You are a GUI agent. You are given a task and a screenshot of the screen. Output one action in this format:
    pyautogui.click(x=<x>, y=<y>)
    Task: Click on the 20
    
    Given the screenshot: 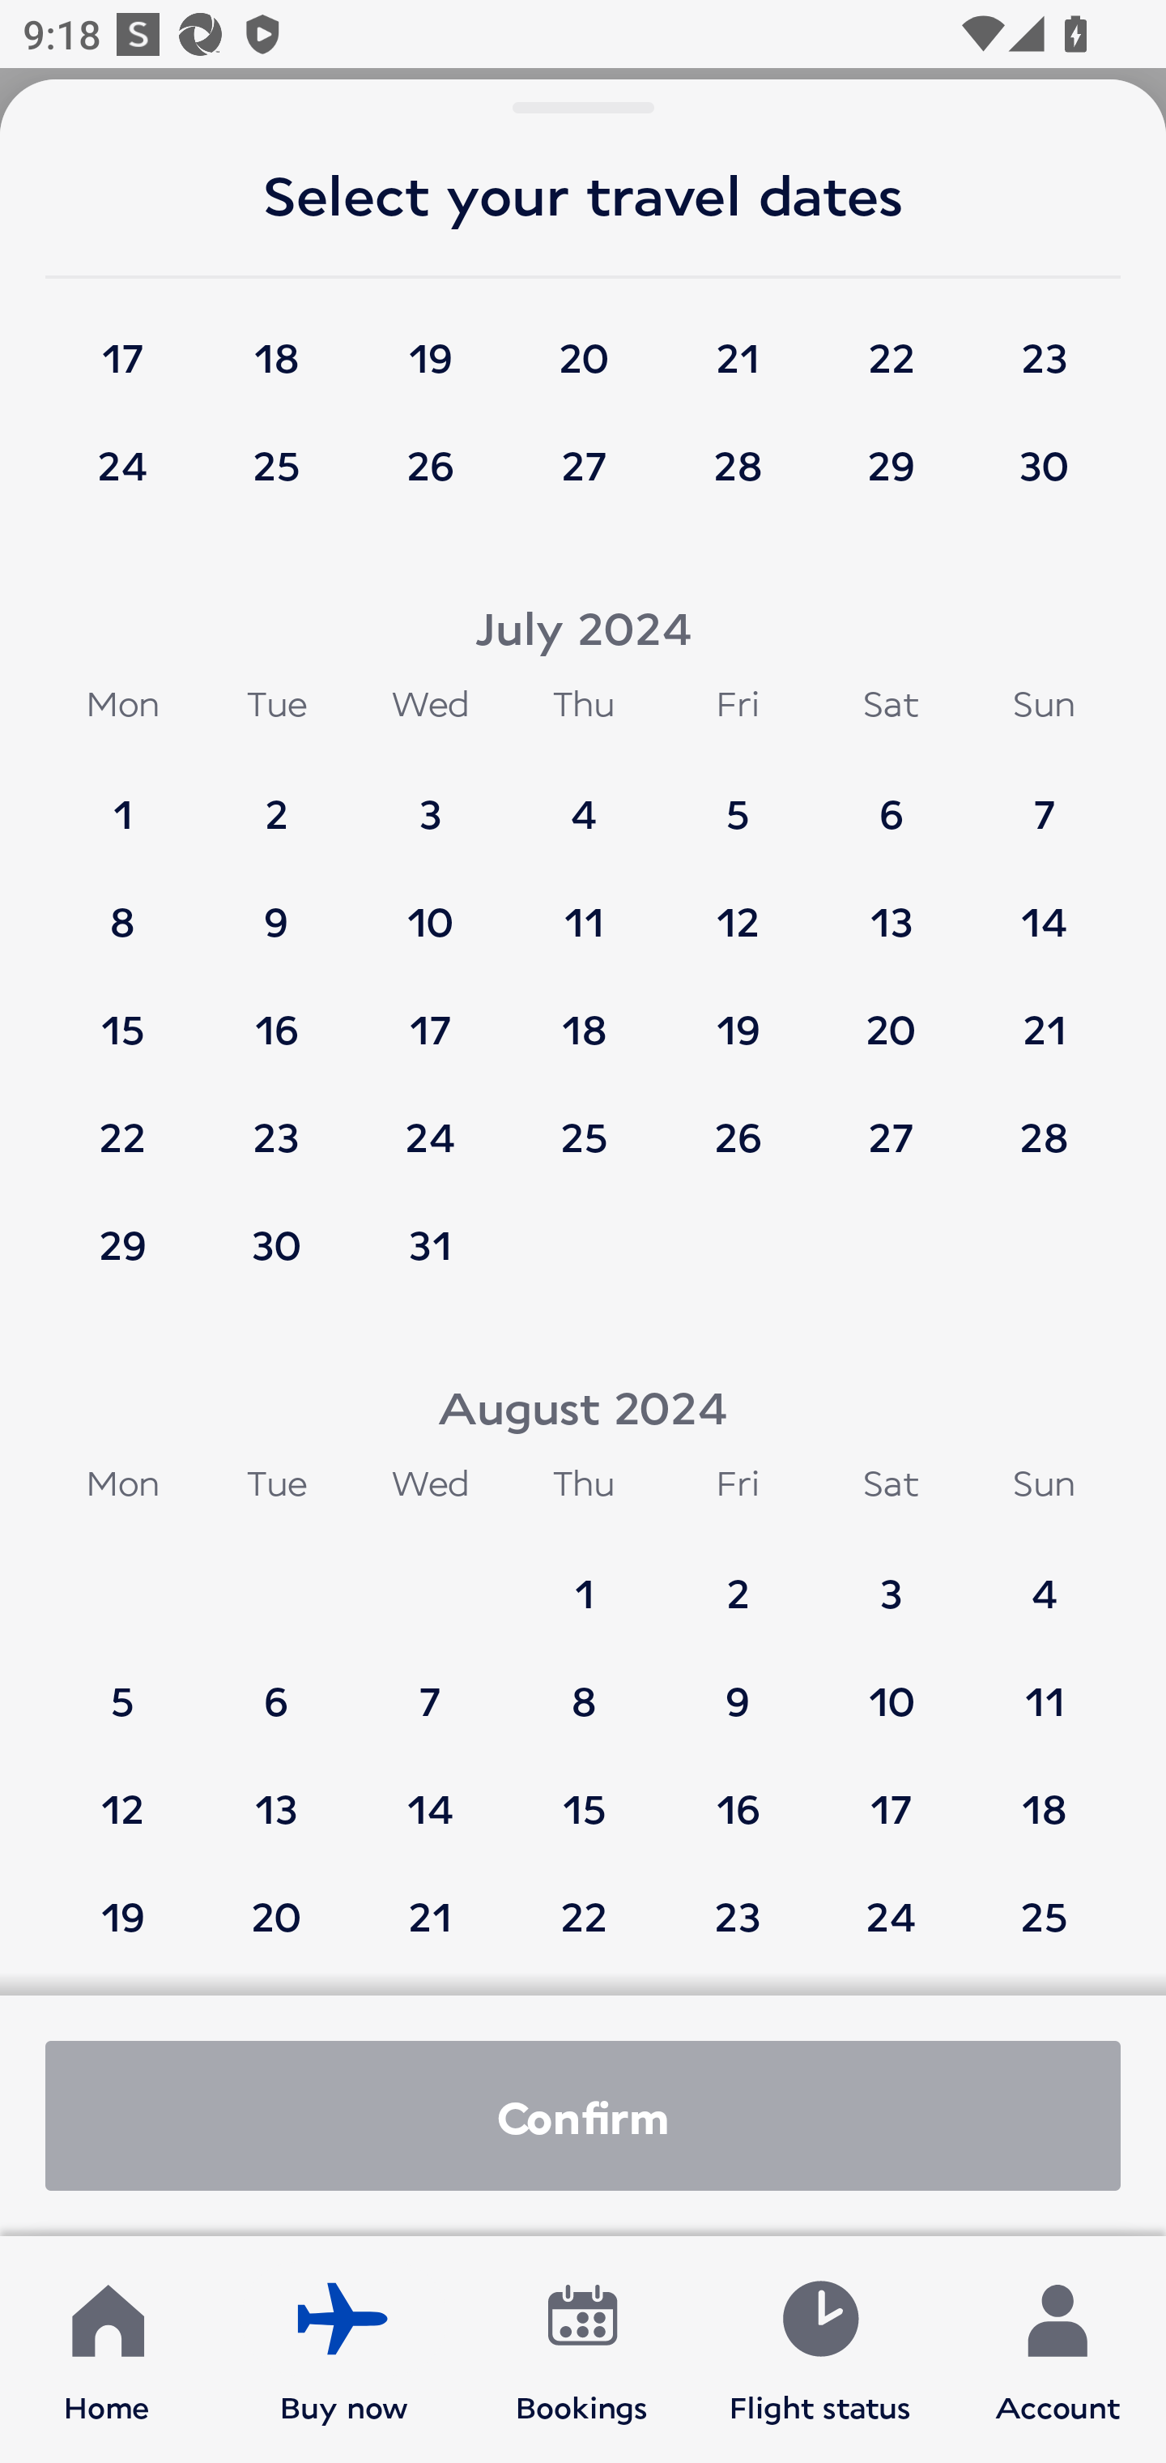 What is the action you would take?
    pyautogui.click(x=276, y=1901)
    